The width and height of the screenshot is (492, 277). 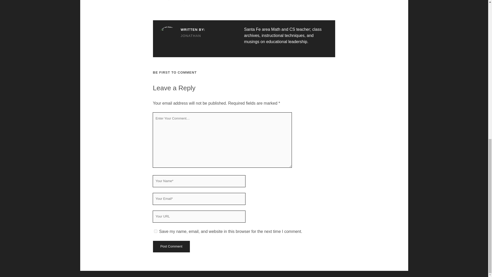 I want to click on Post Comment, so click(x=171, y=246).